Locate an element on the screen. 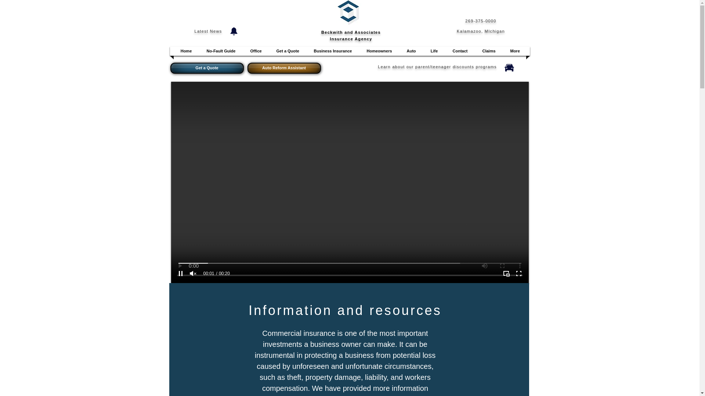  Auto is located at coordinates (411, 51).